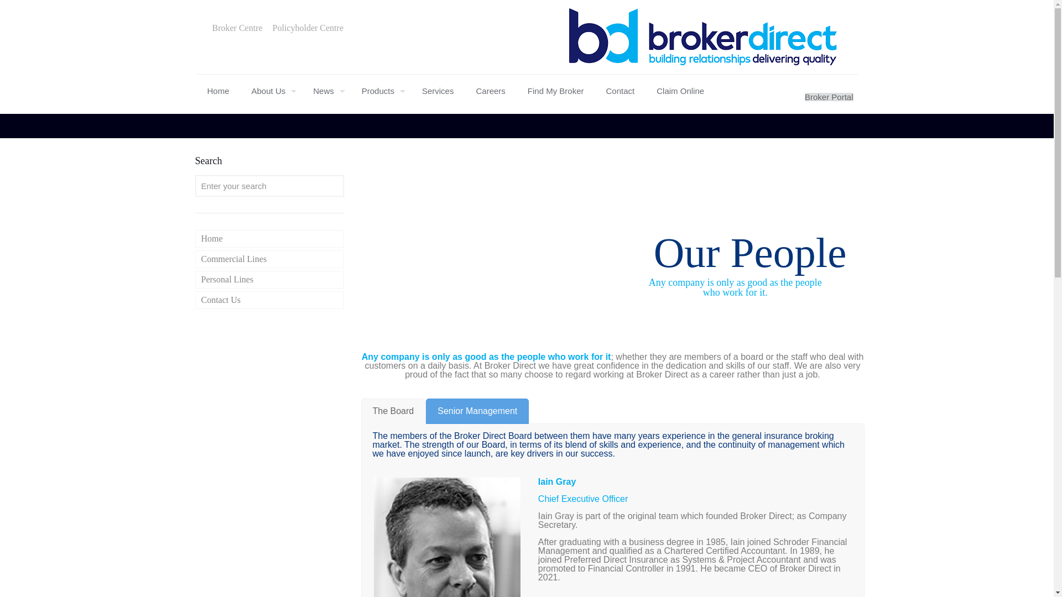  What do you see at coordinates (381, 91) in the screenshot?
I see `Products` at bounding box center [381, 91].